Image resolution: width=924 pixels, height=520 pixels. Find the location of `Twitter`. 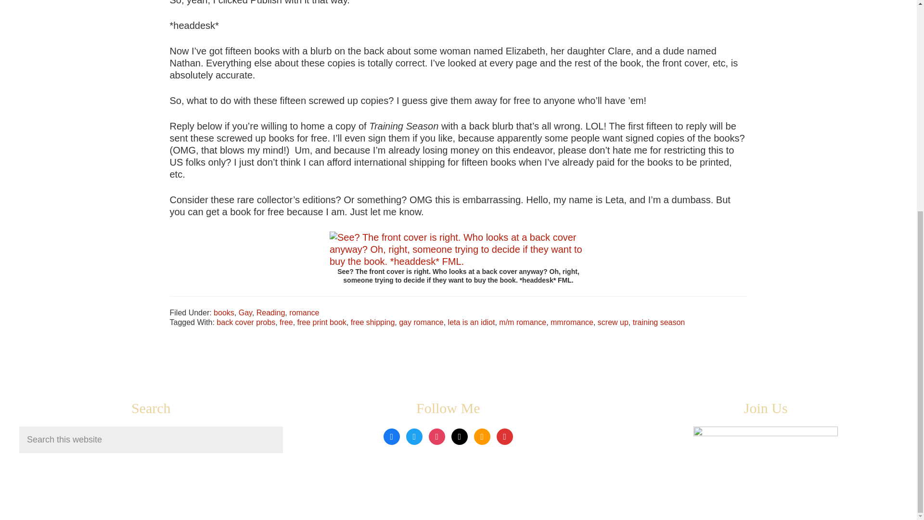

Twitter is located at coordinates (414, 436).